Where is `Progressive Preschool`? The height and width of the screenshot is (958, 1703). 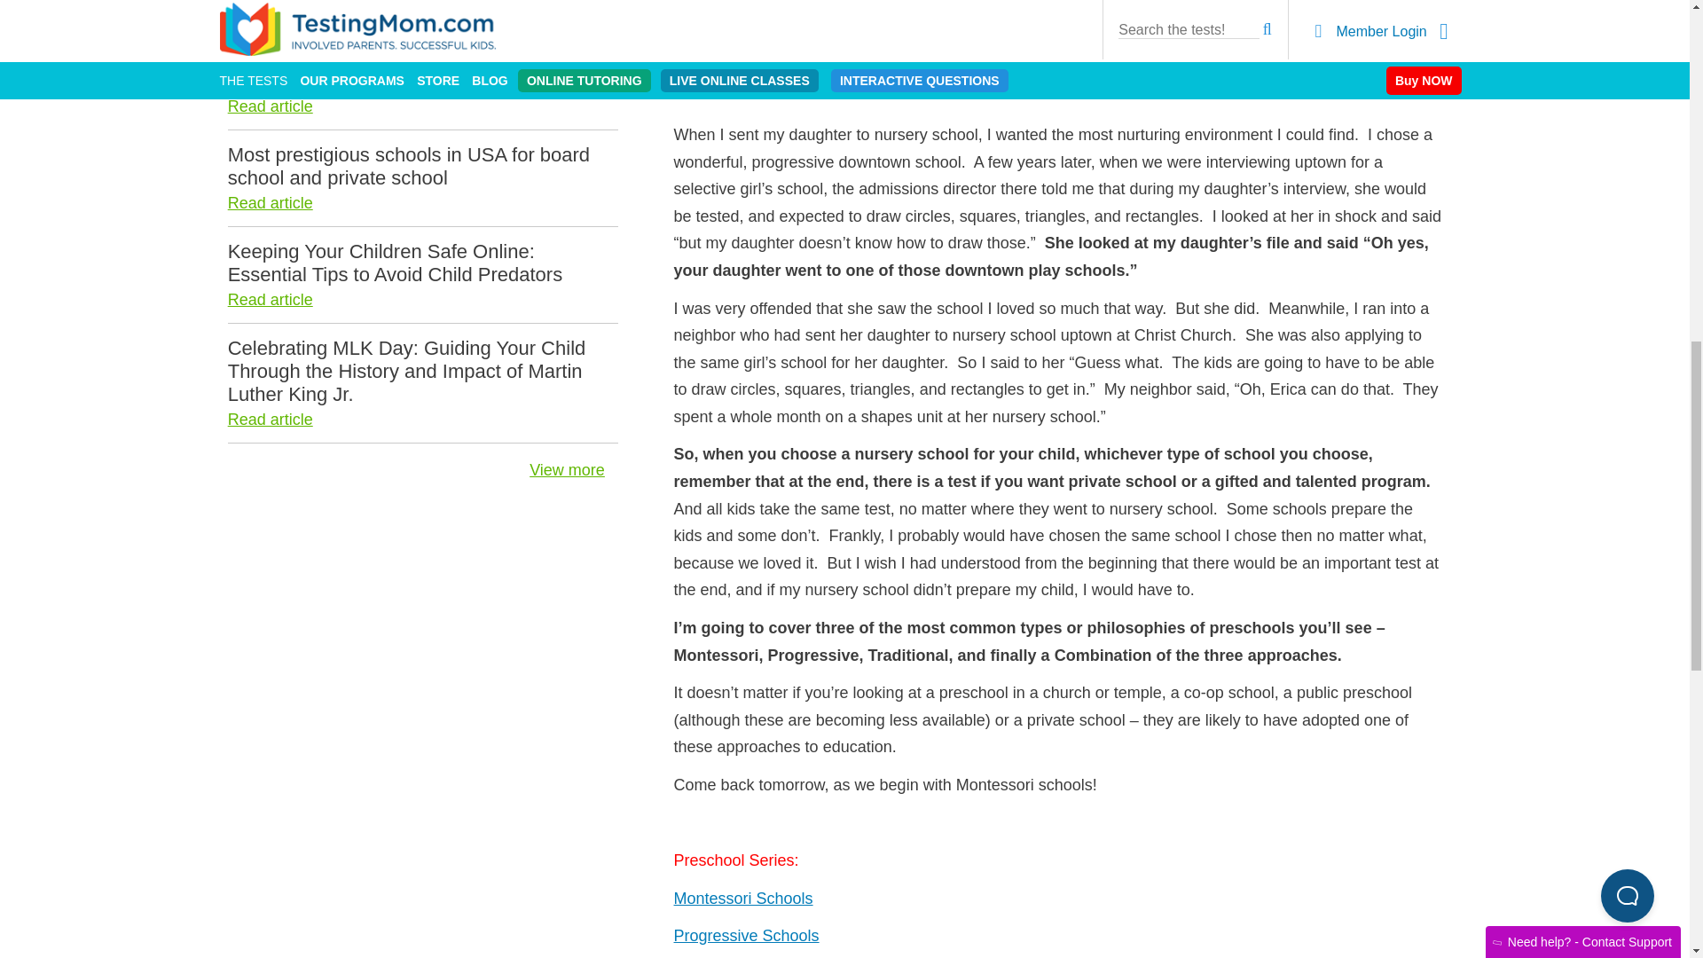 Progressive Preschool is located at coordinates (747, 935).